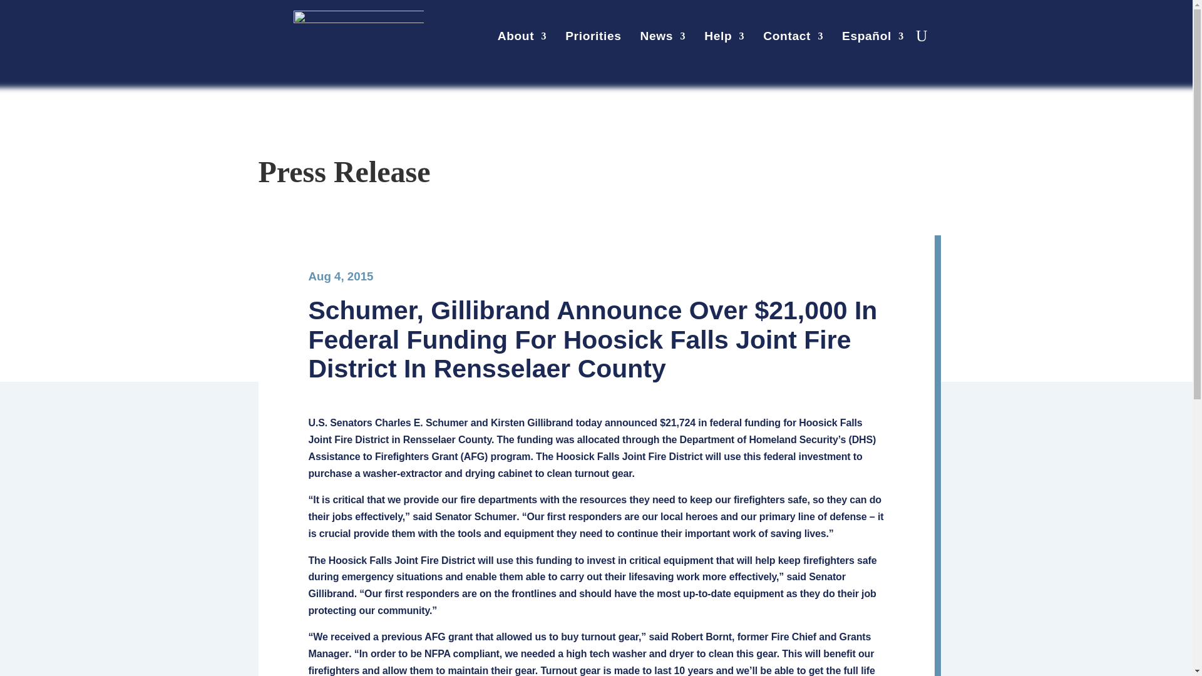  What do you see at coordinates (724, 39) in the screenshot?
I see `Help` at bounding box center [724, 39].